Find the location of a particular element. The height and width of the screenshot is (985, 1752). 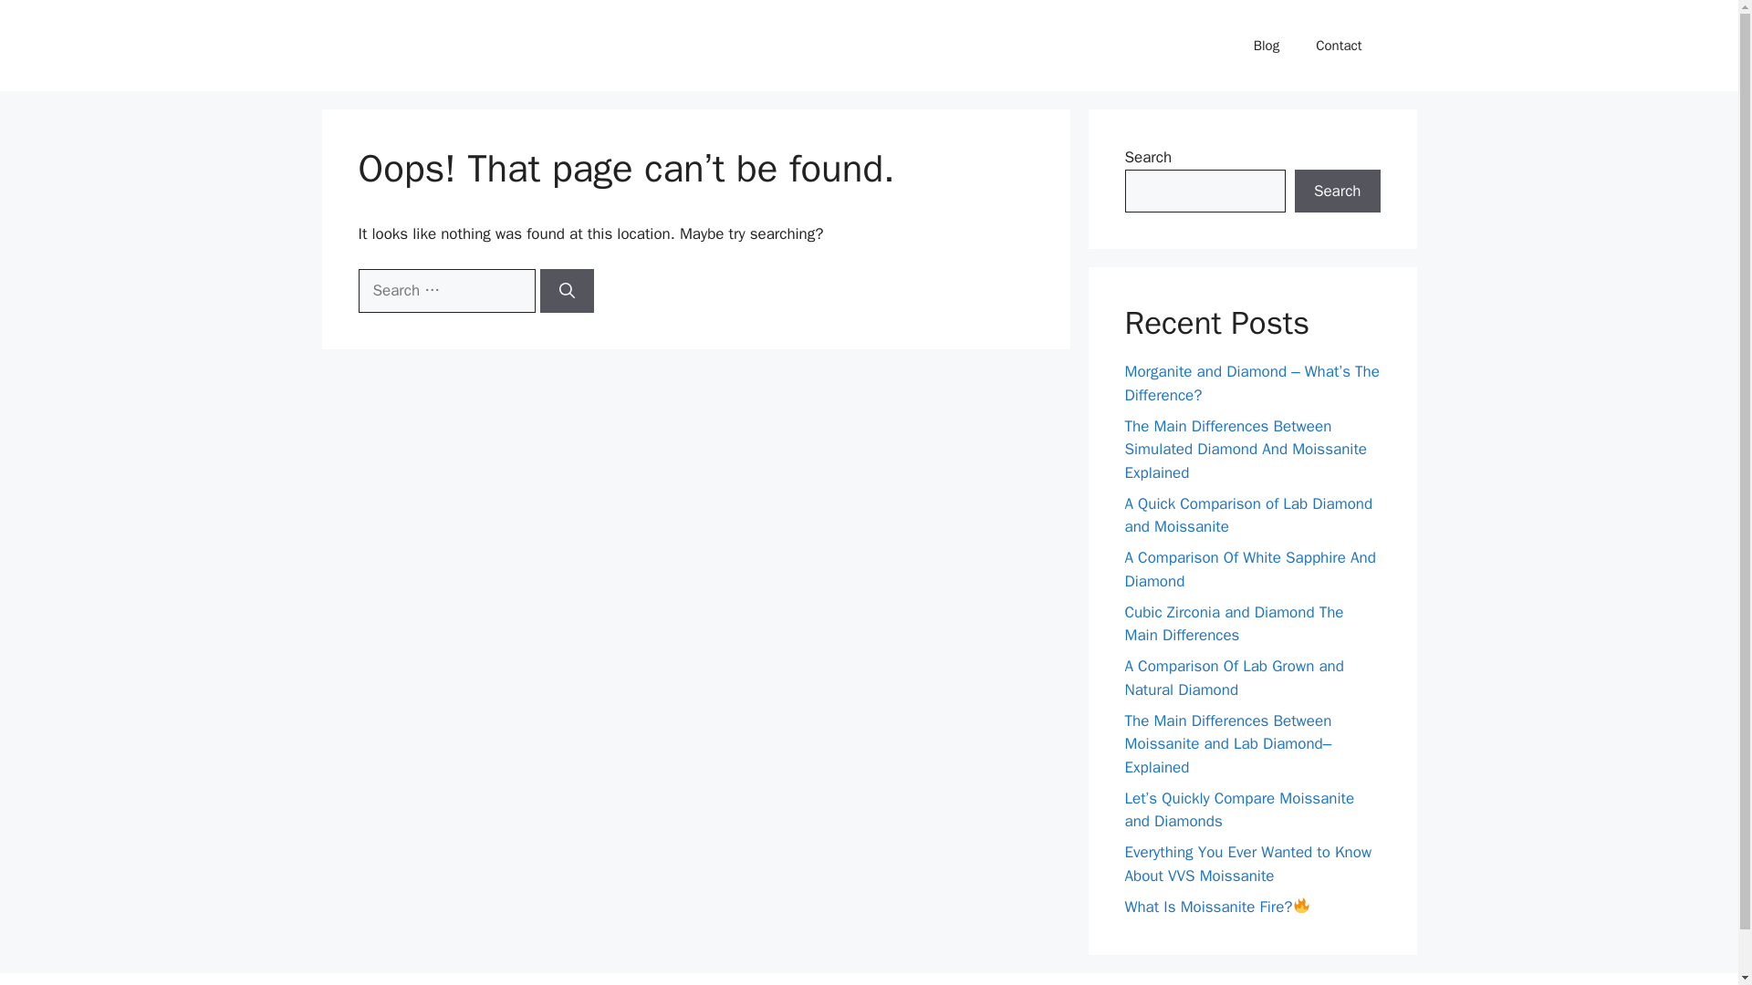

Blog is located at coordinates (1267, 46).